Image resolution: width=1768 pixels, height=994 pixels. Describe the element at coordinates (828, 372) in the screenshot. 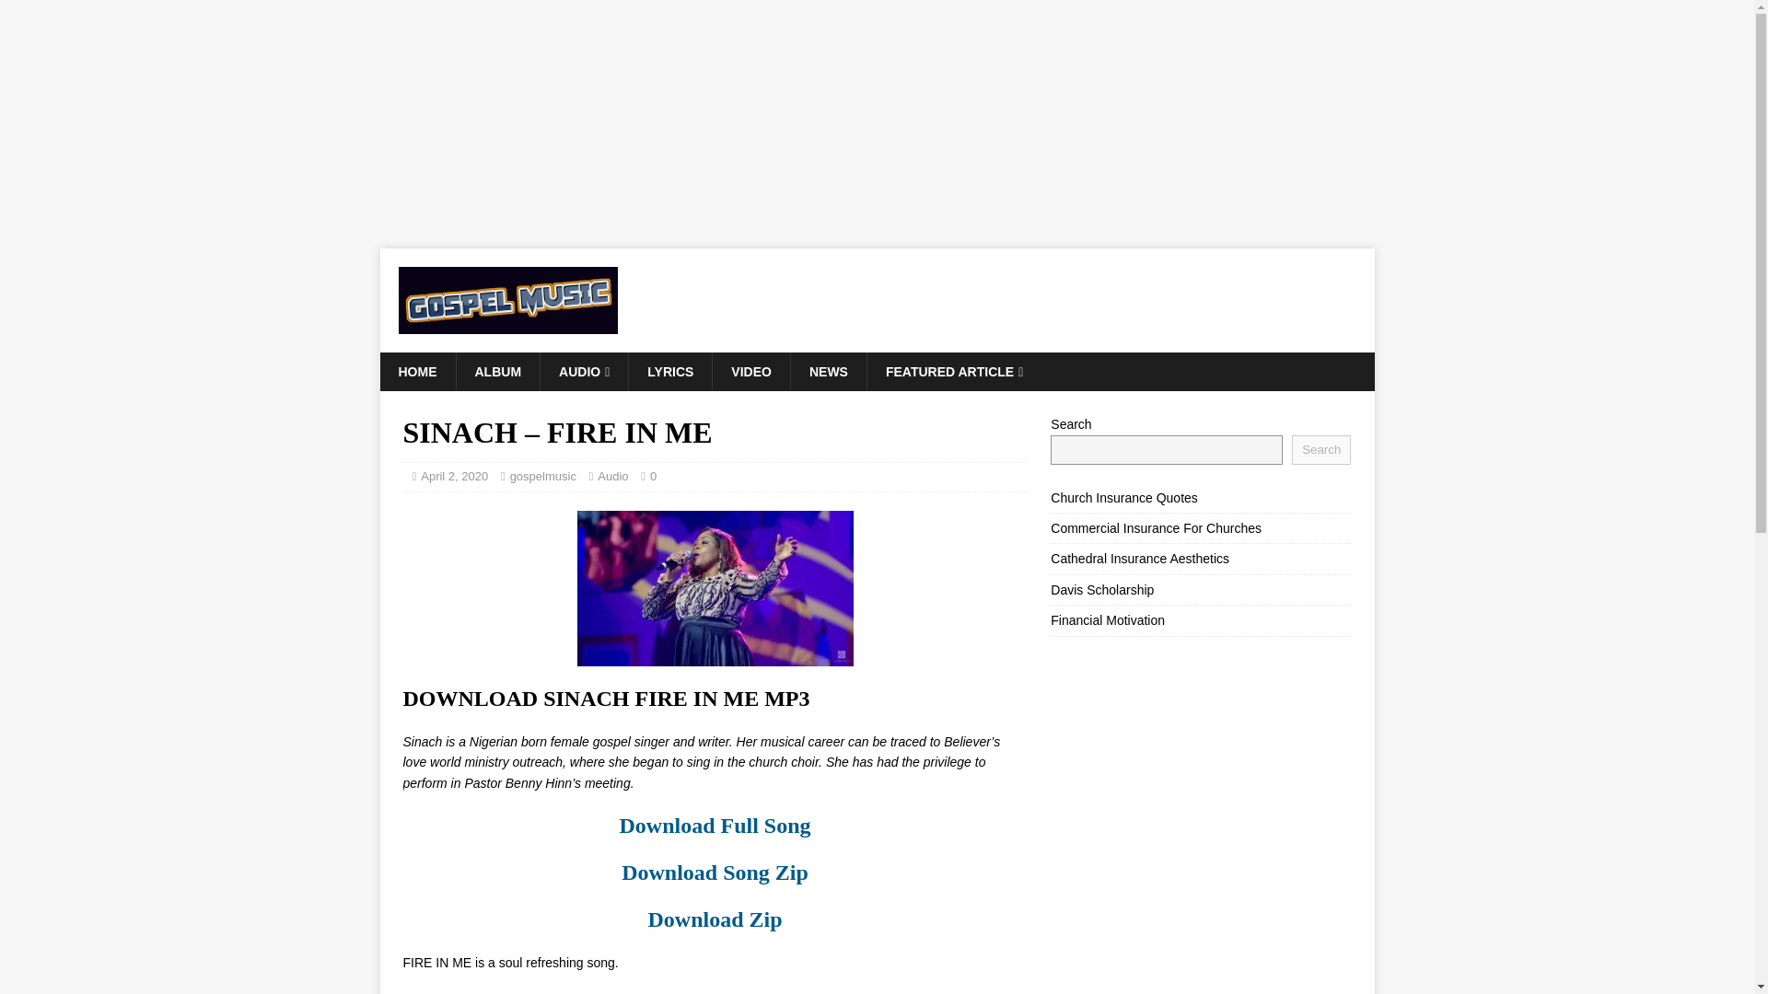

I see `NEWS` at that location.